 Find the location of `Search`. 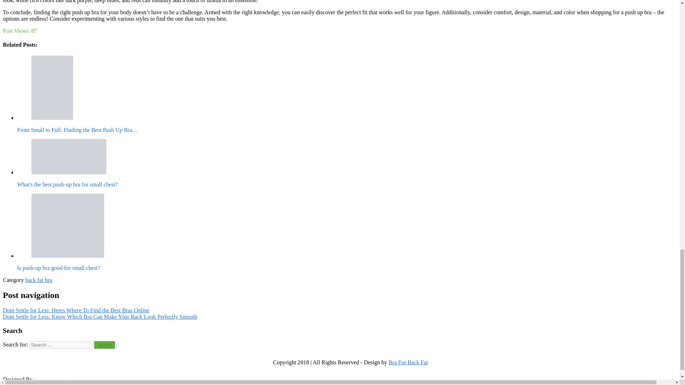

Search is located at coordinates (105, 345).